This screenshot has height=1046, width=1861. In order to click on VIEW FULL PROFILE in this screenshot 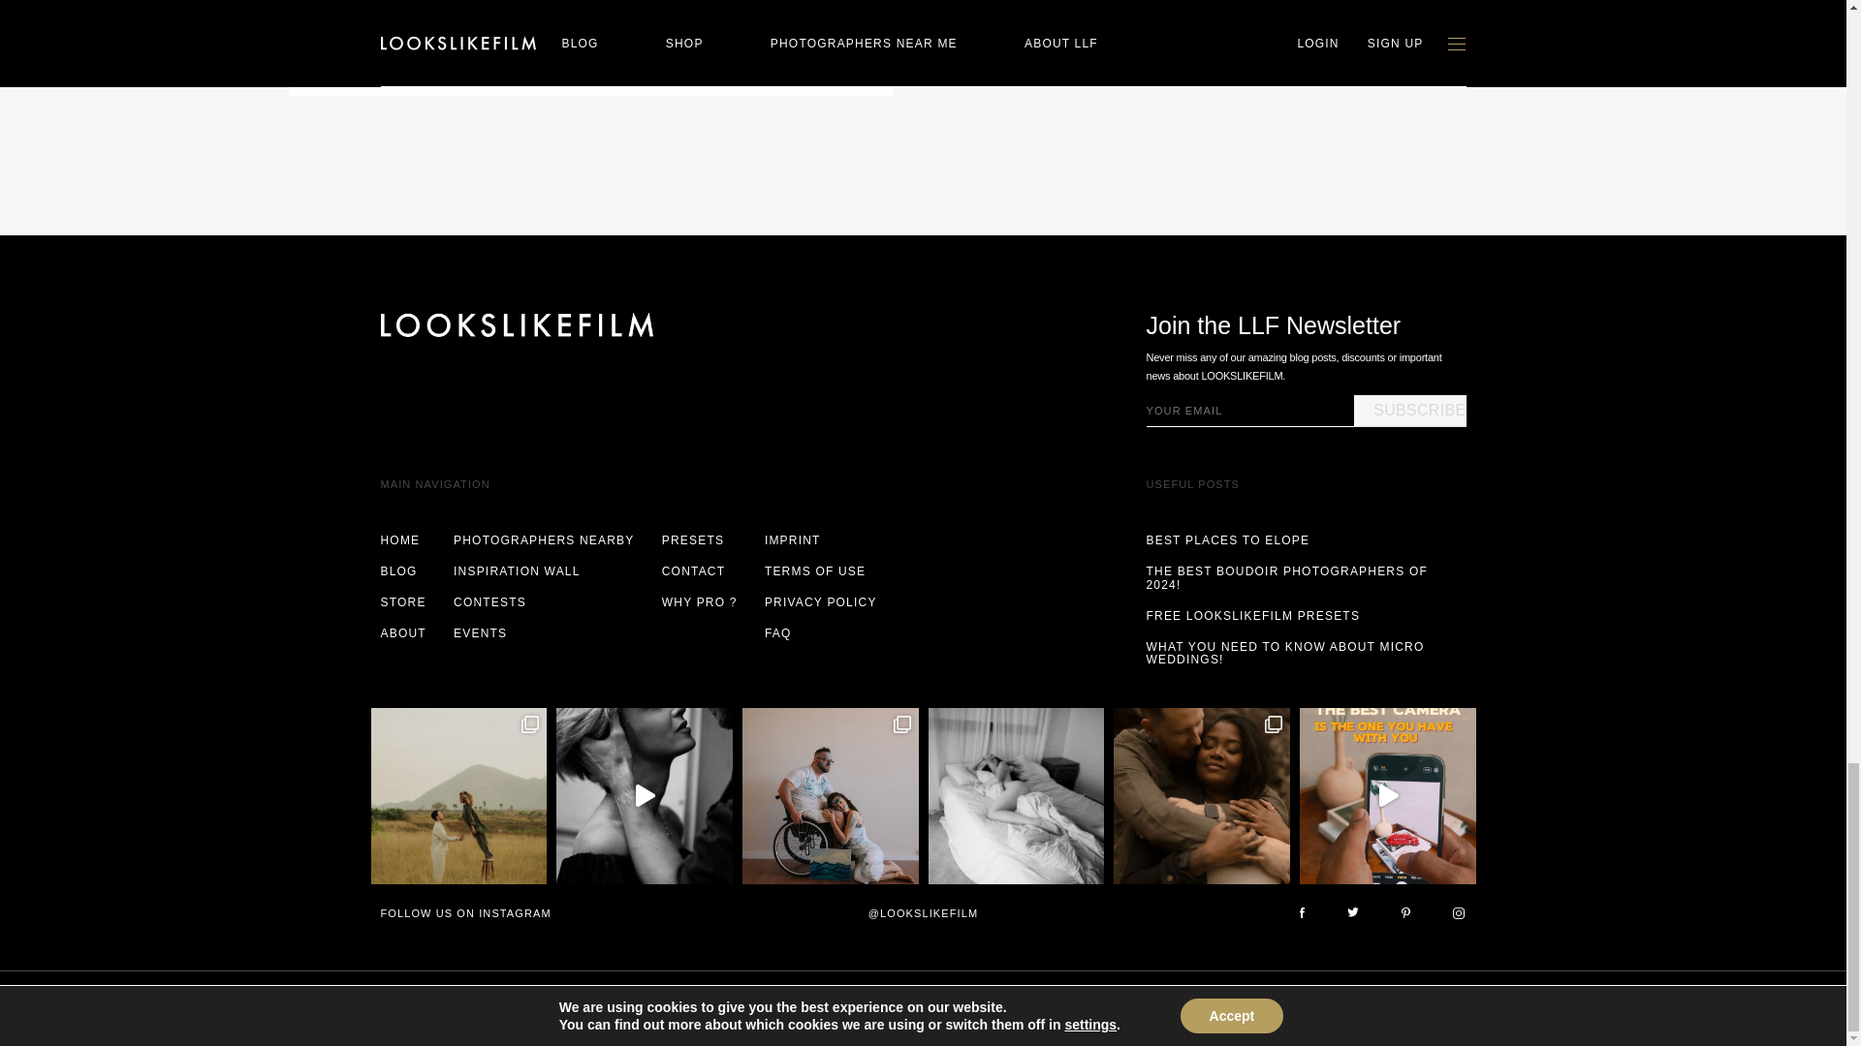, I will do `click(455, 38)`.